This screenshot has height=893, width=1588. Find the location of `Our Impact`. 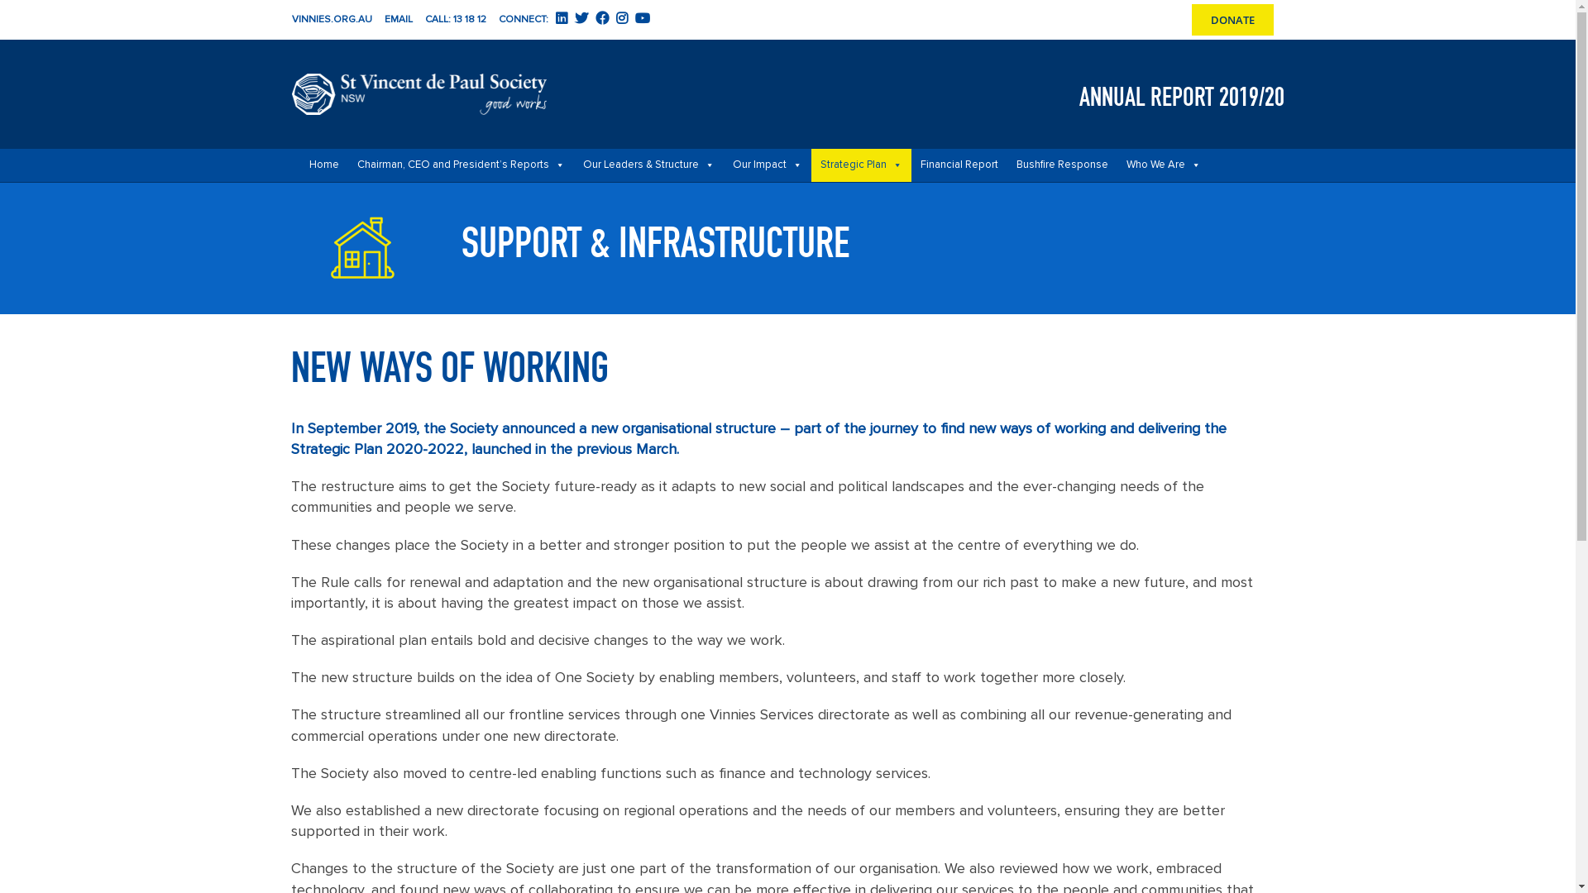

Our Impact is located at coordinates (766, 165).